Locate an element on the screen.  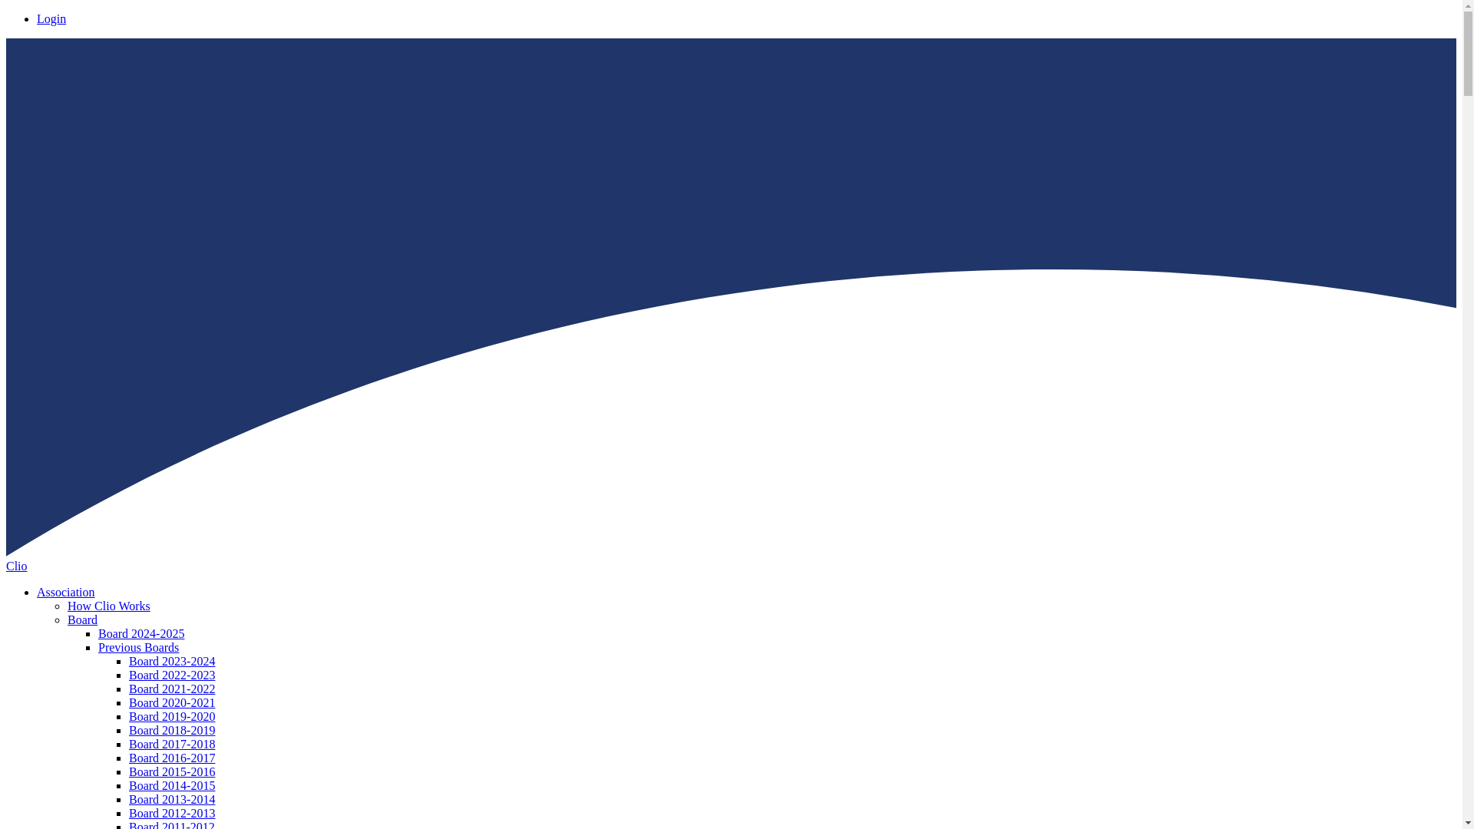
Board 2014-2015 is located at coordinates (172, 786).